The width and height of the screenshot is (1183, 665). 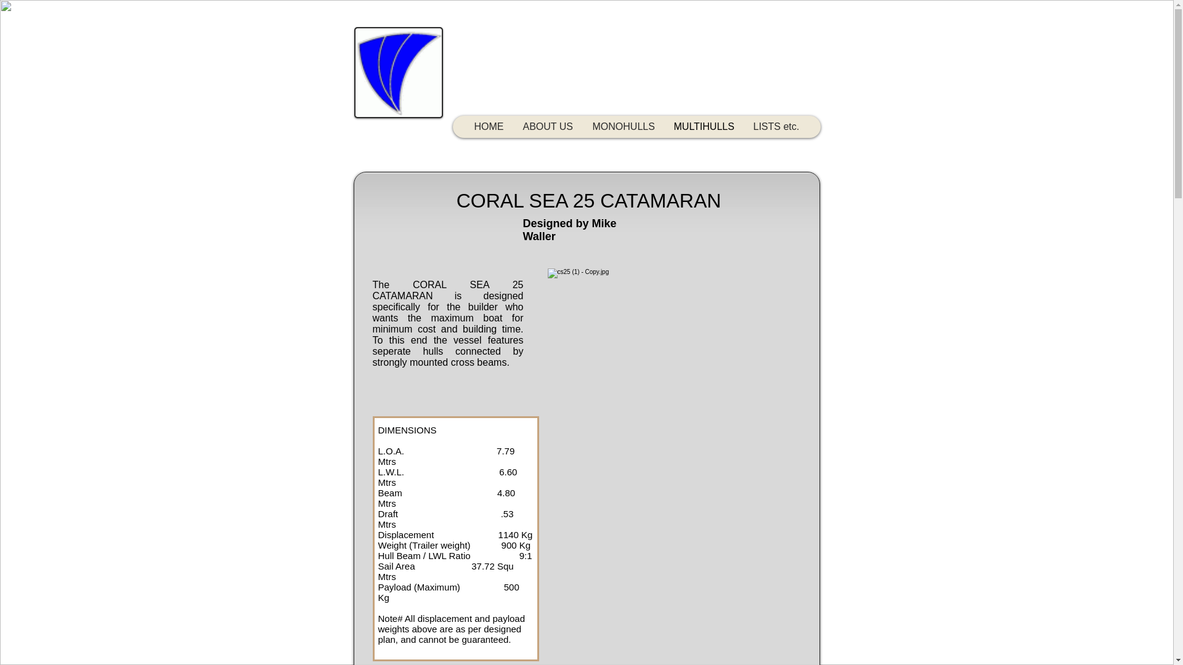 What do you see at coordinates (489, 127) in the screenshot?
I see `HOME` at bounding box center [489, 127].